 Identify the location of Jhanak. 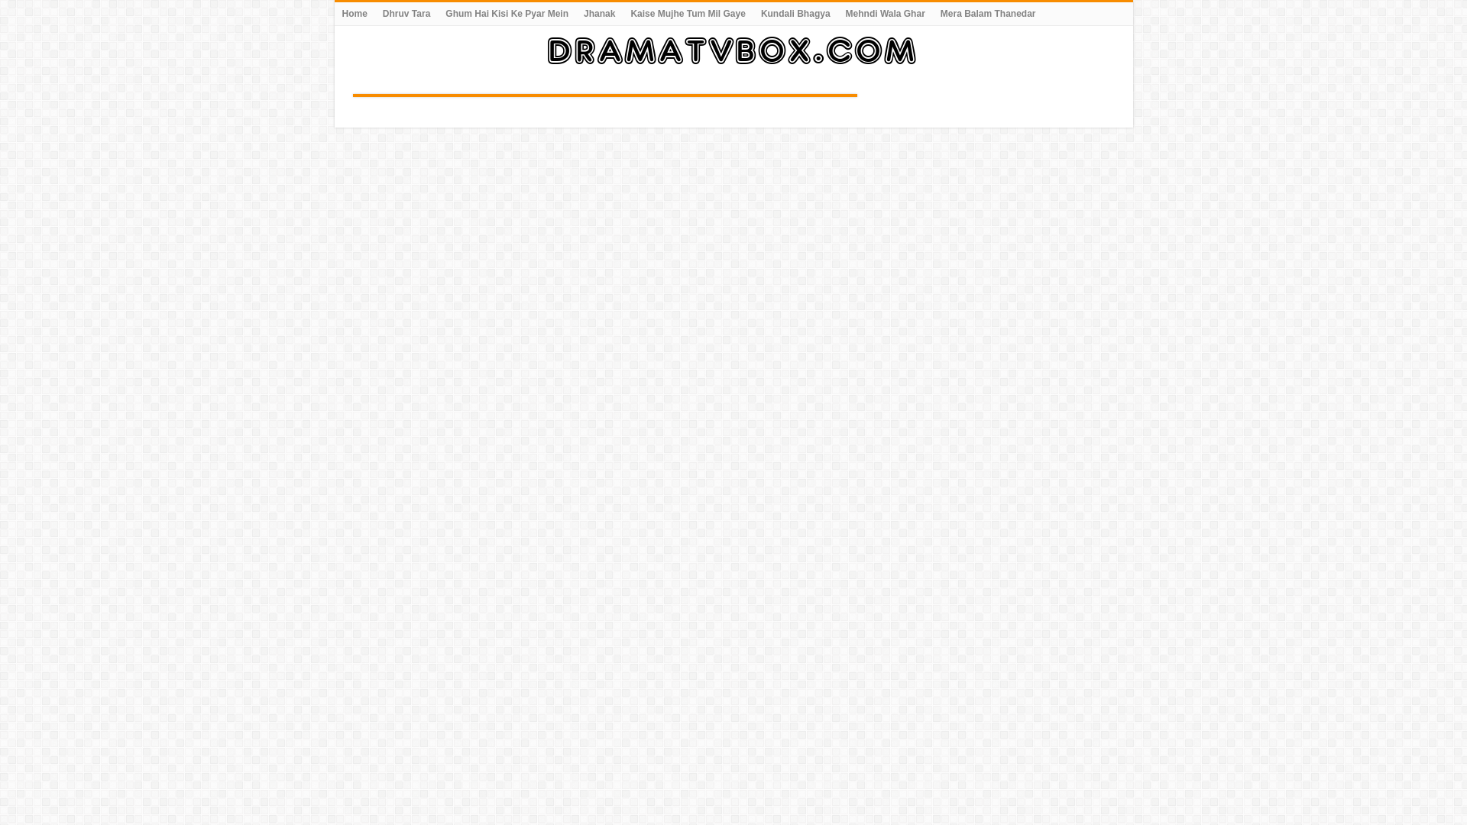
(599, 14).